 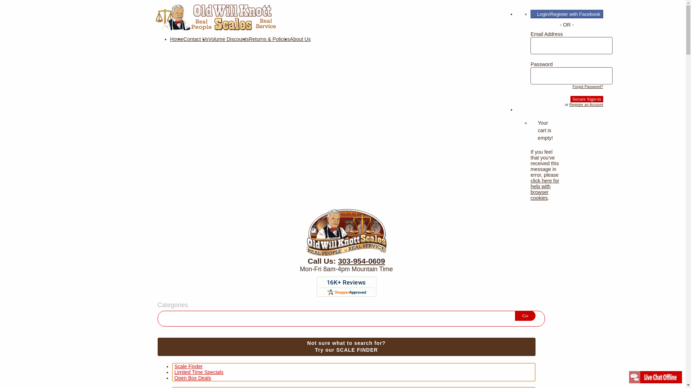 I want to click on Limited Time Specials, so click(x=199, y=371).